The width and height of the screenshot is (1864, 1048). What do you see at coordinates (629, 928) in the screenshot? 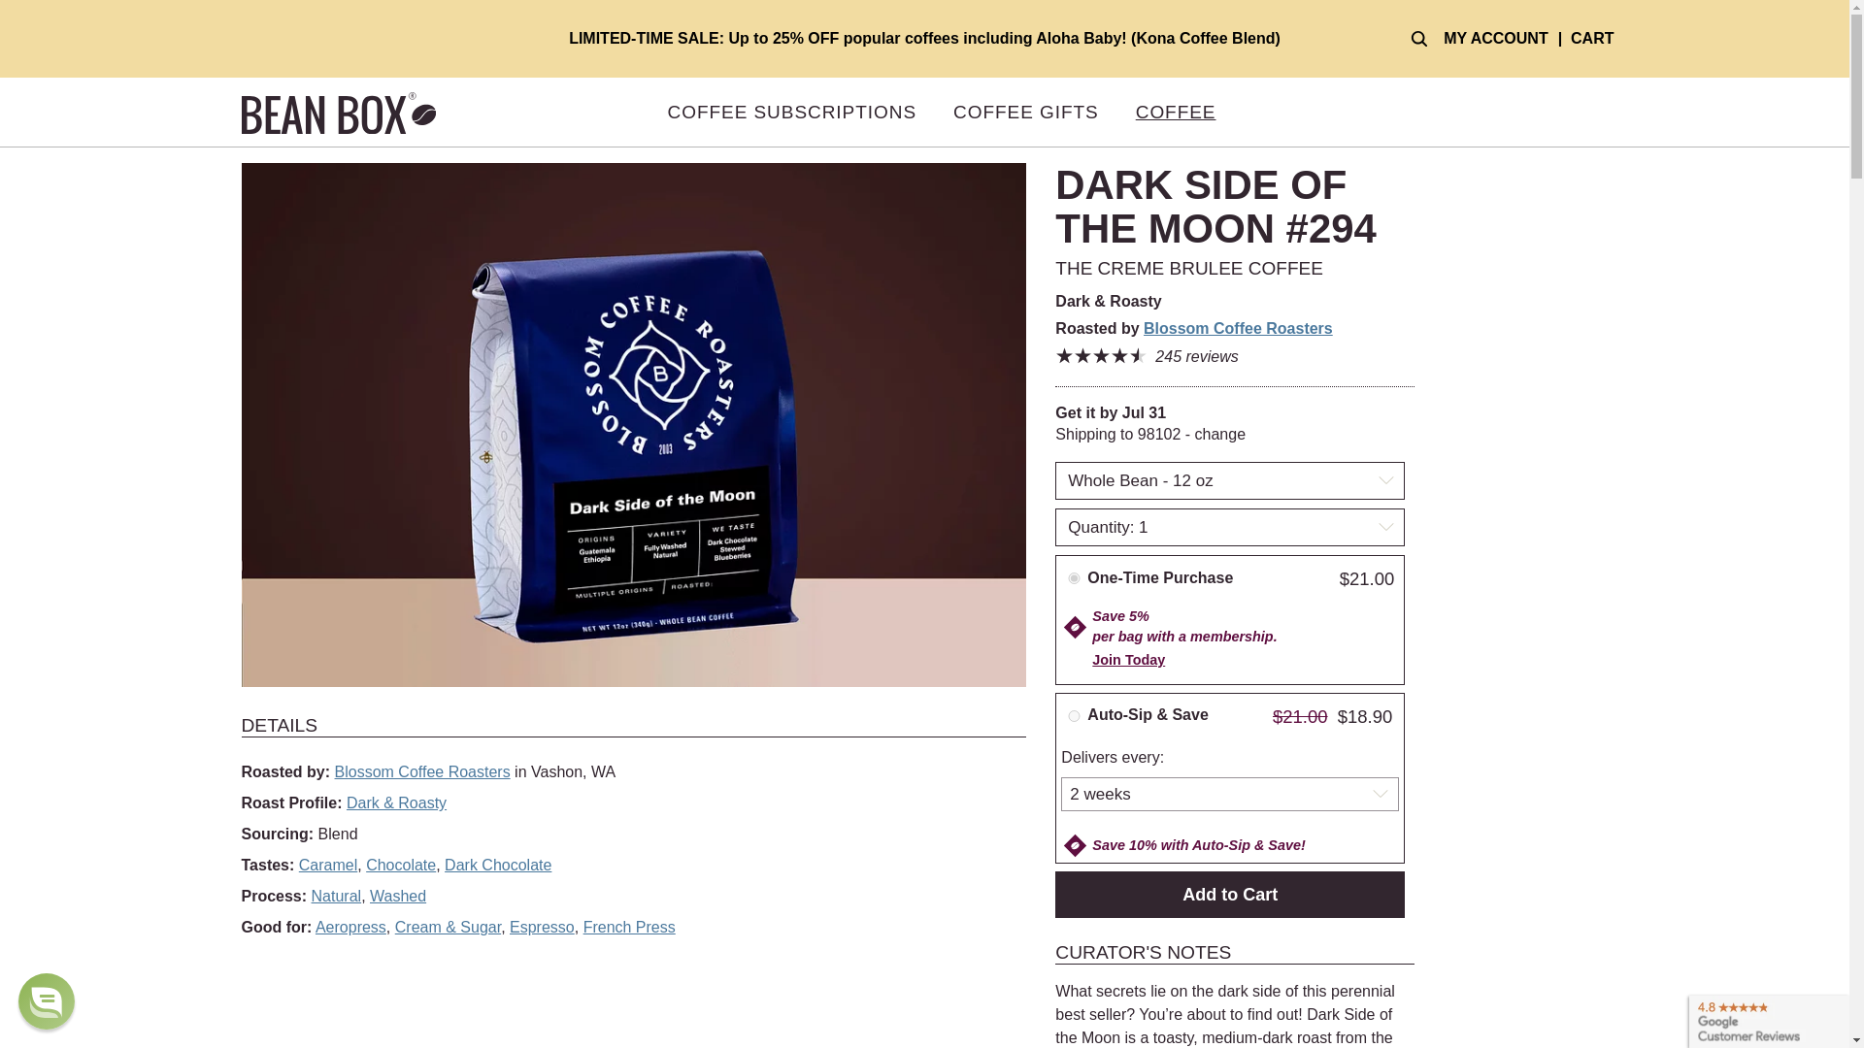
I see `French Press` at bounding box center [629, 928].